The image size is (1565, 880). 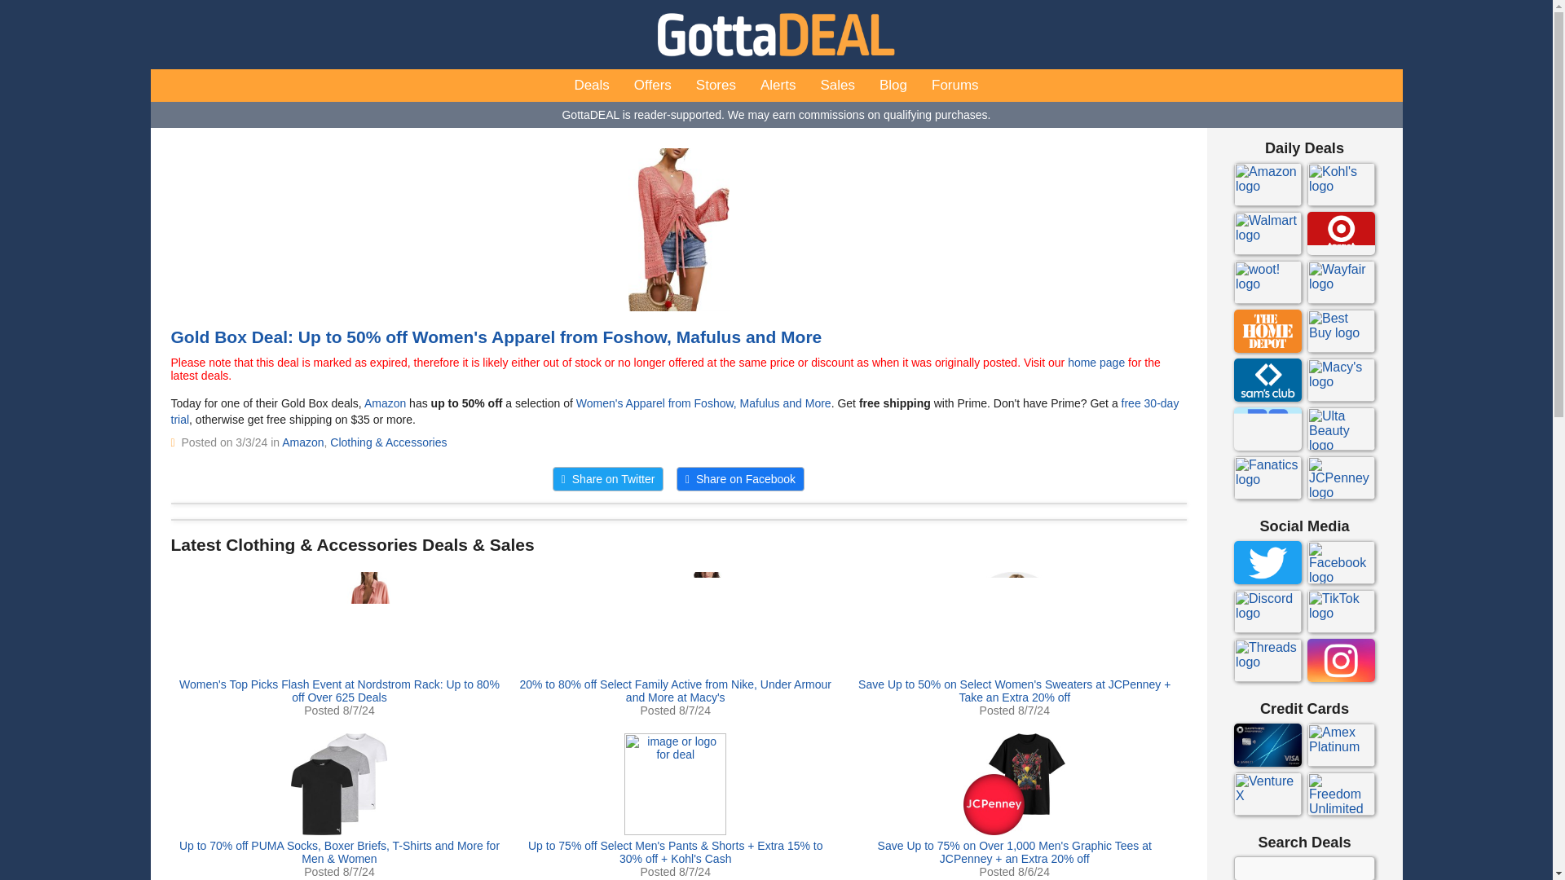 I want to click on Amazon, so click(x=302, y=442).